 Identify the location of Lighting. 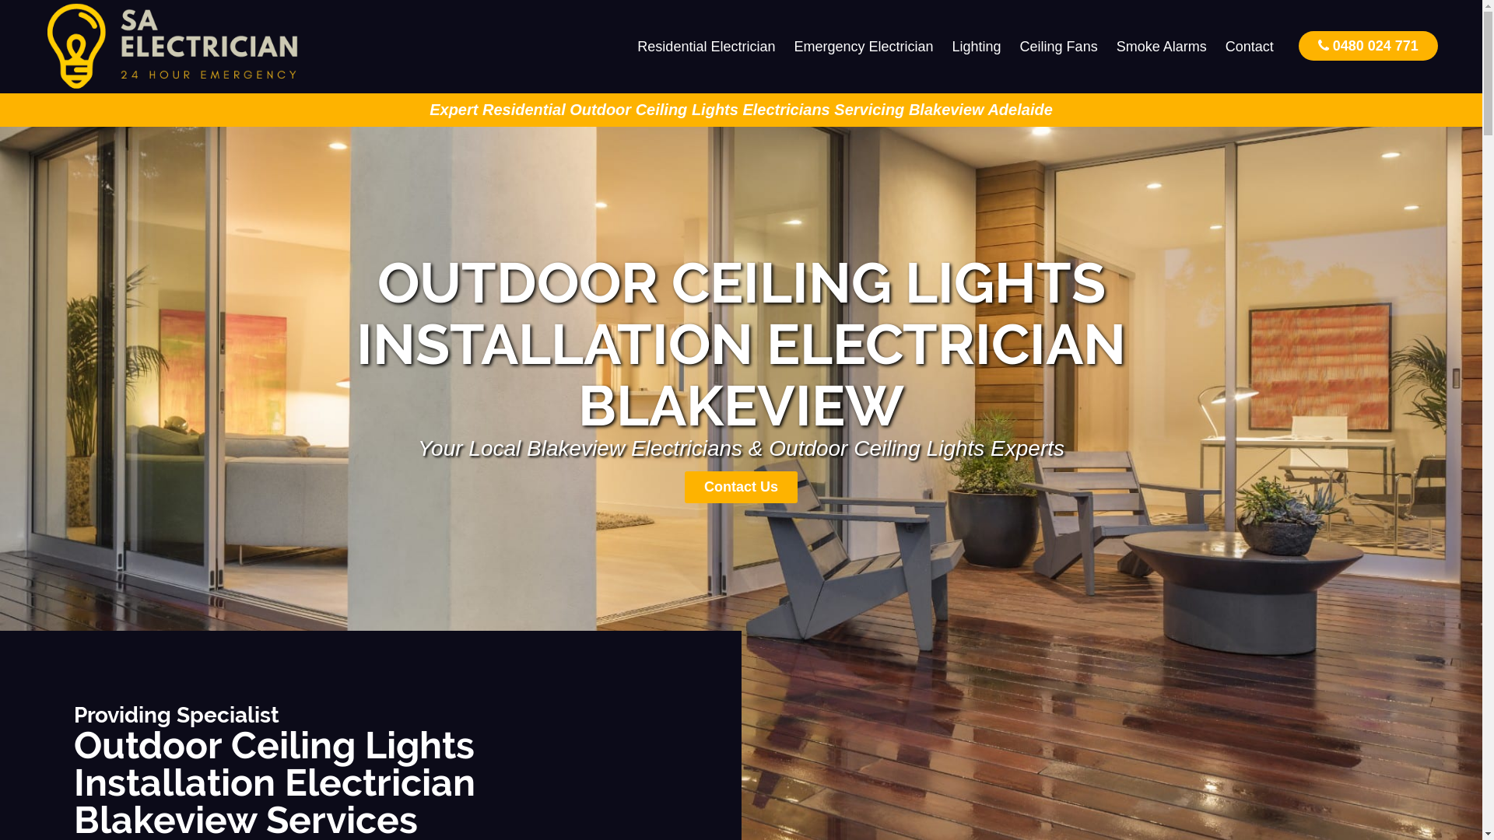
(977, 47).